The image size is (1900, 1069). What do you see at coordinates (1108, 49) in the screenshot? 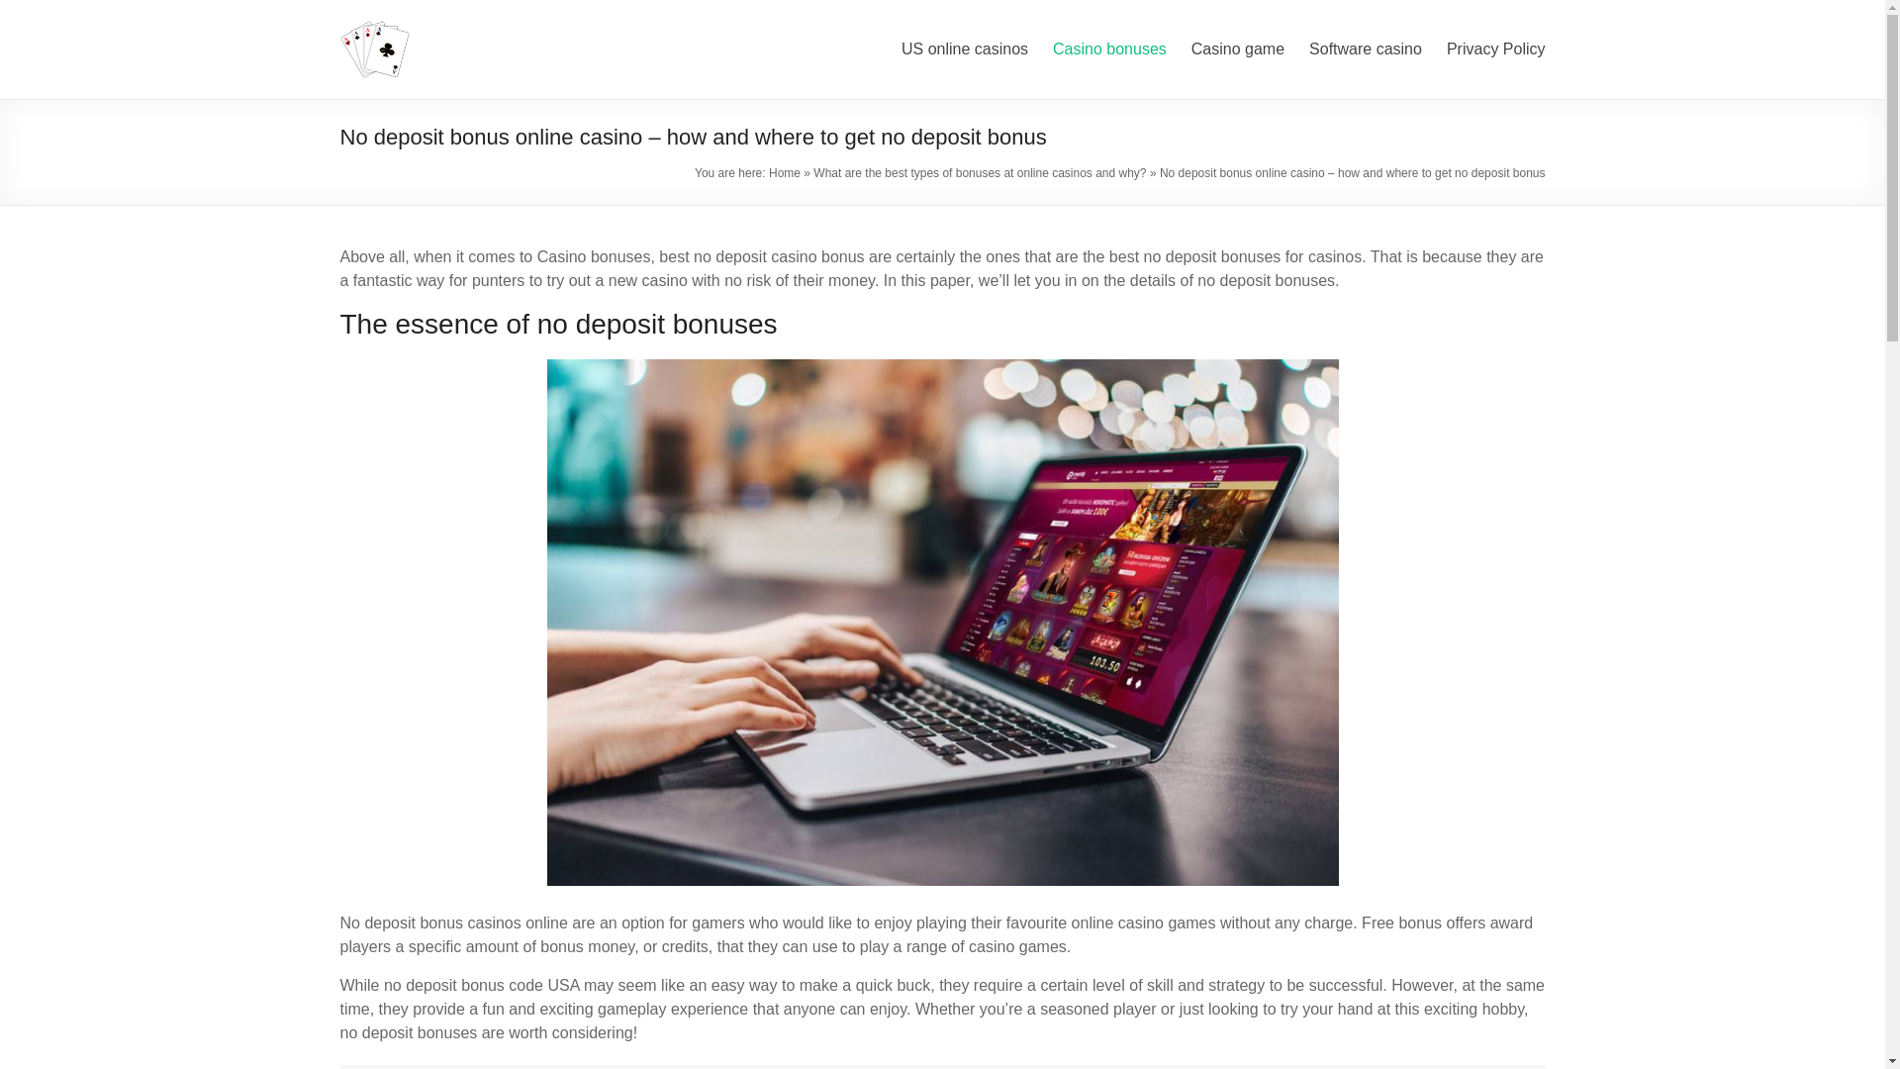
I see `Casino bonuses` at bounding box center [1108, 49].